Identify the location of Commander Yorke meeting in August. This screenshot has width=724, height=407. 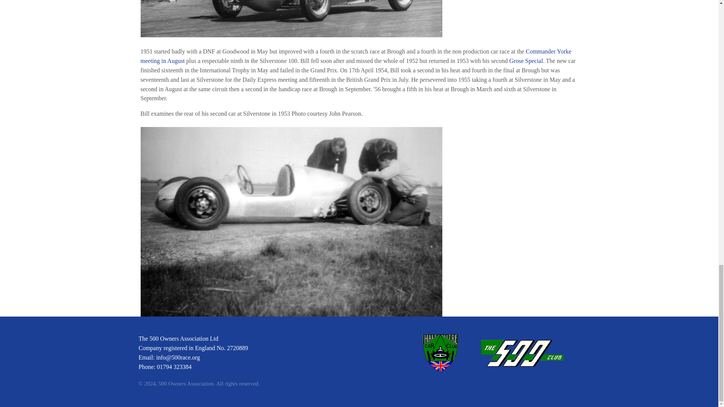
(356, 56).